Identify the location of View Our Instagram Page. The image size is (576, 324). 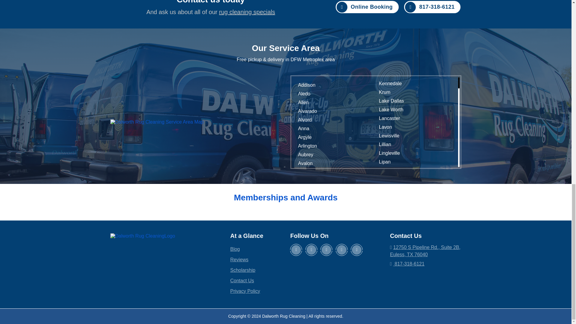
(342, 250).